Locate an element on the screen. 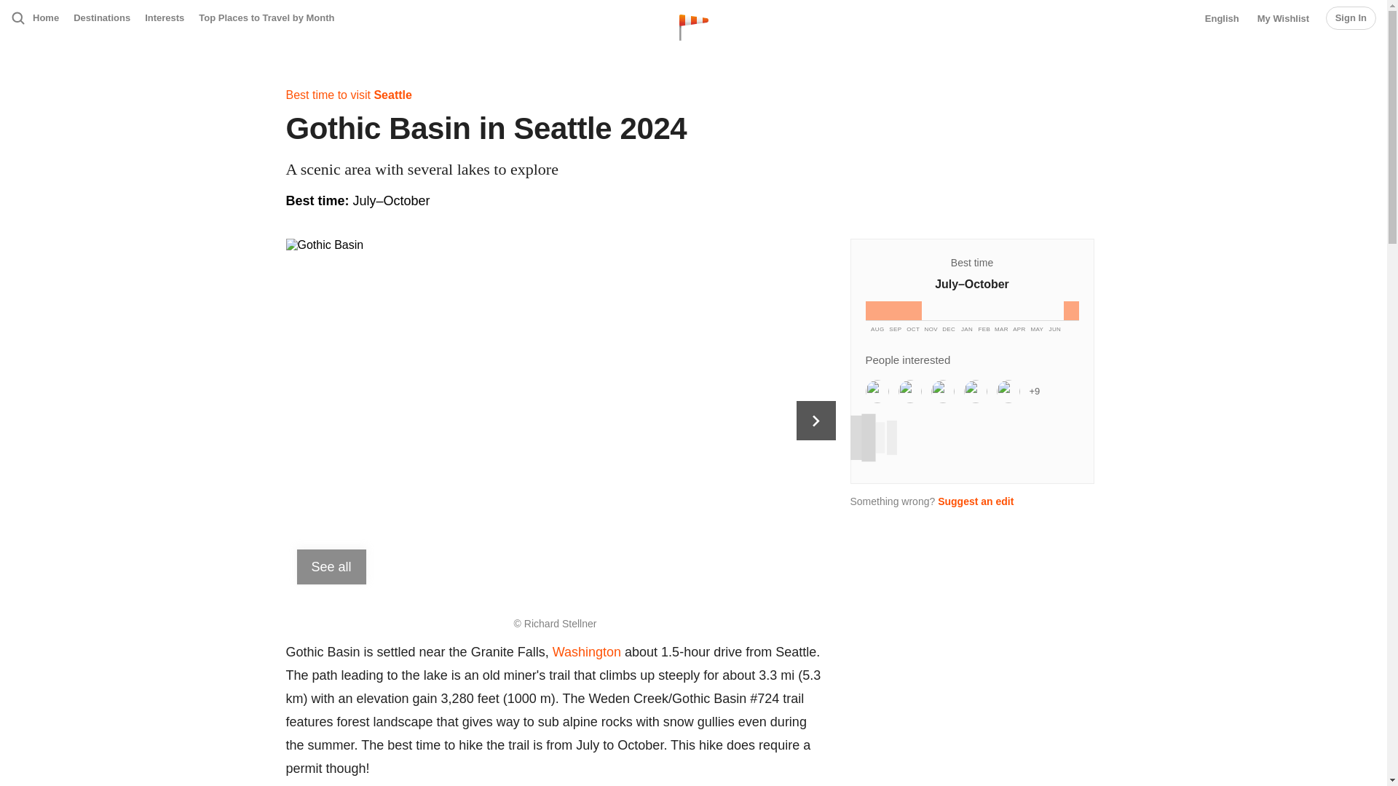 This screenshot has width=1398, height=786. My Wishlist is located at coordinates (1283, 19).